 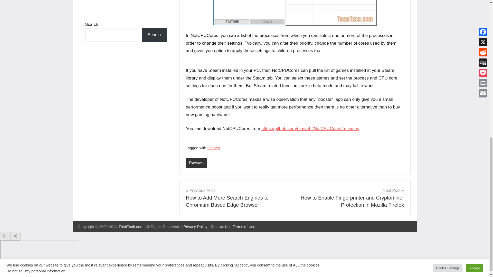 I want to click on TrishTech.com, so click(x=131, y=226).